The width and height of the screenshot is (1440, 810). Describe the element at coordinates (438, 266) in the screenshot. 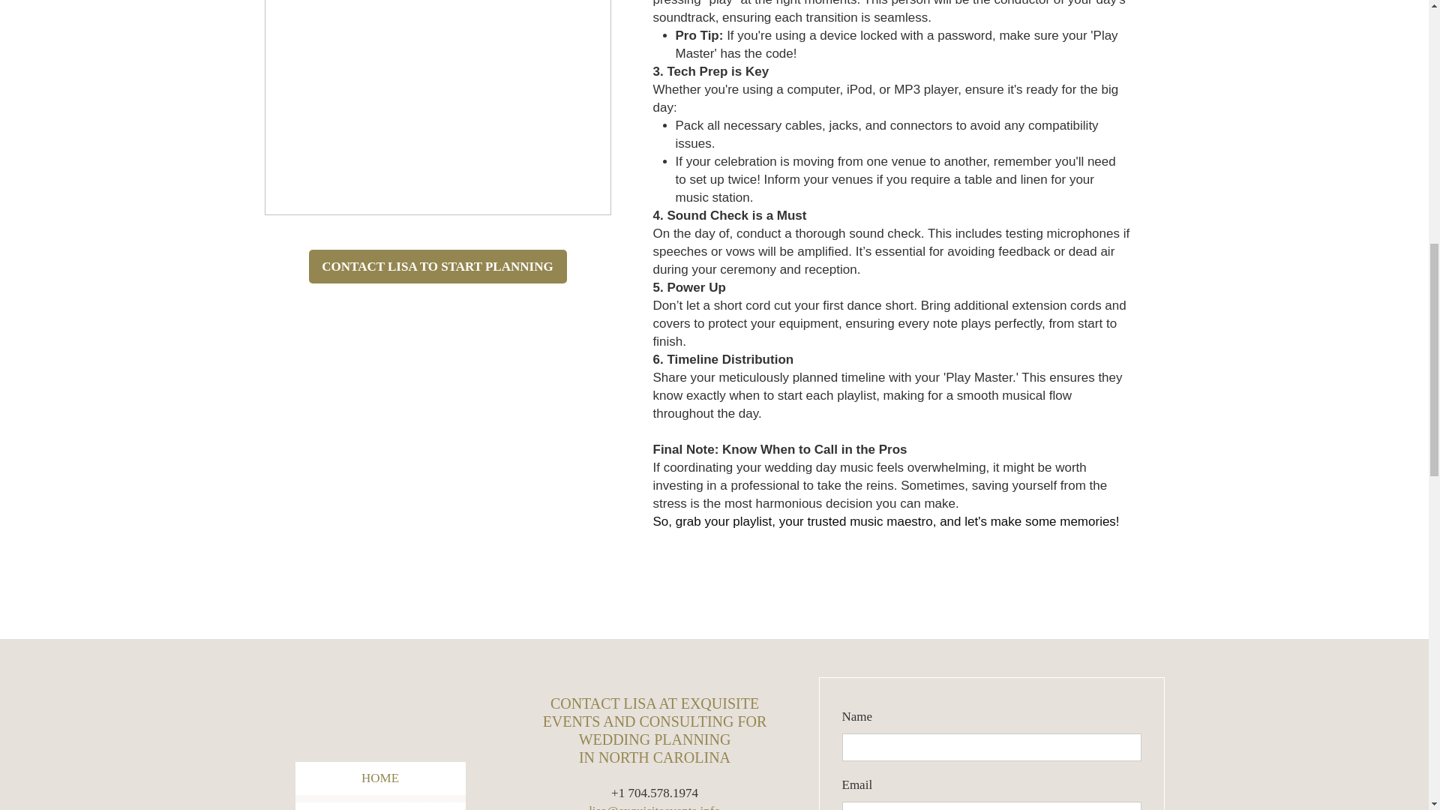

I see `CONTACT LISA TO START PLANNING` at that location.